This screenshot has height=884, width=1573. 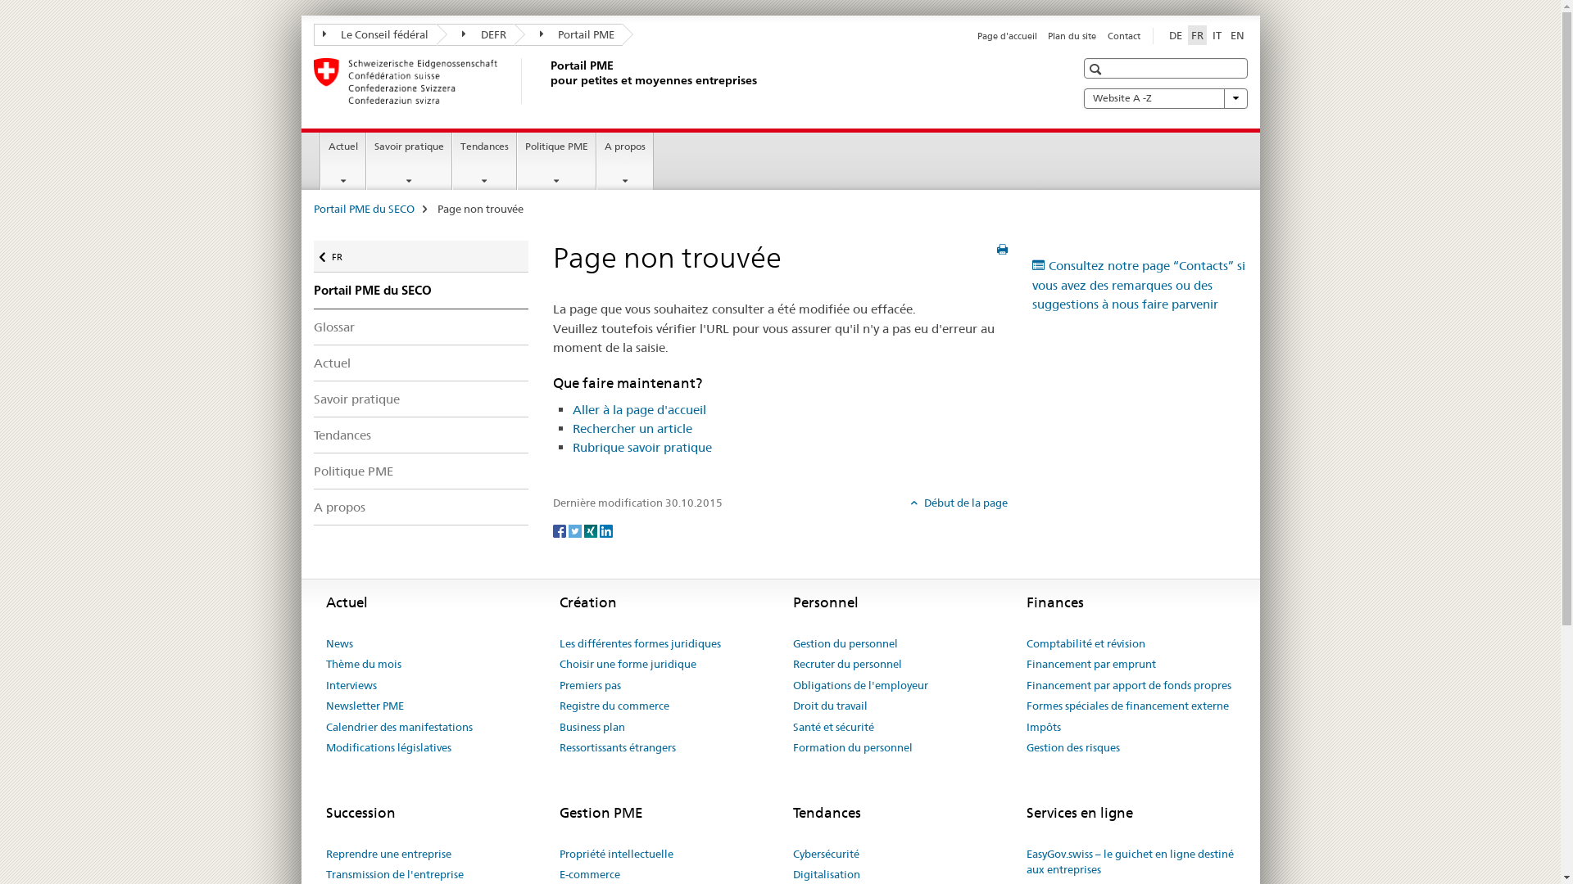 What do you see at coordinates (365, 706) in the screenshot?
I see `Newsletter PME` at bounding box center [365, 706].